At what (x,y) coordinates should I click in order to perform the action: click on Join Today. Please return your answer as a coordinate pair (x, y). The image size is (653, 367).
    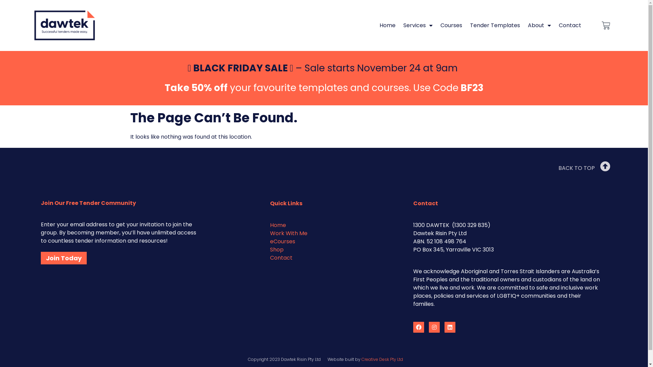
    Looking at the image, I should click on (64, 258).